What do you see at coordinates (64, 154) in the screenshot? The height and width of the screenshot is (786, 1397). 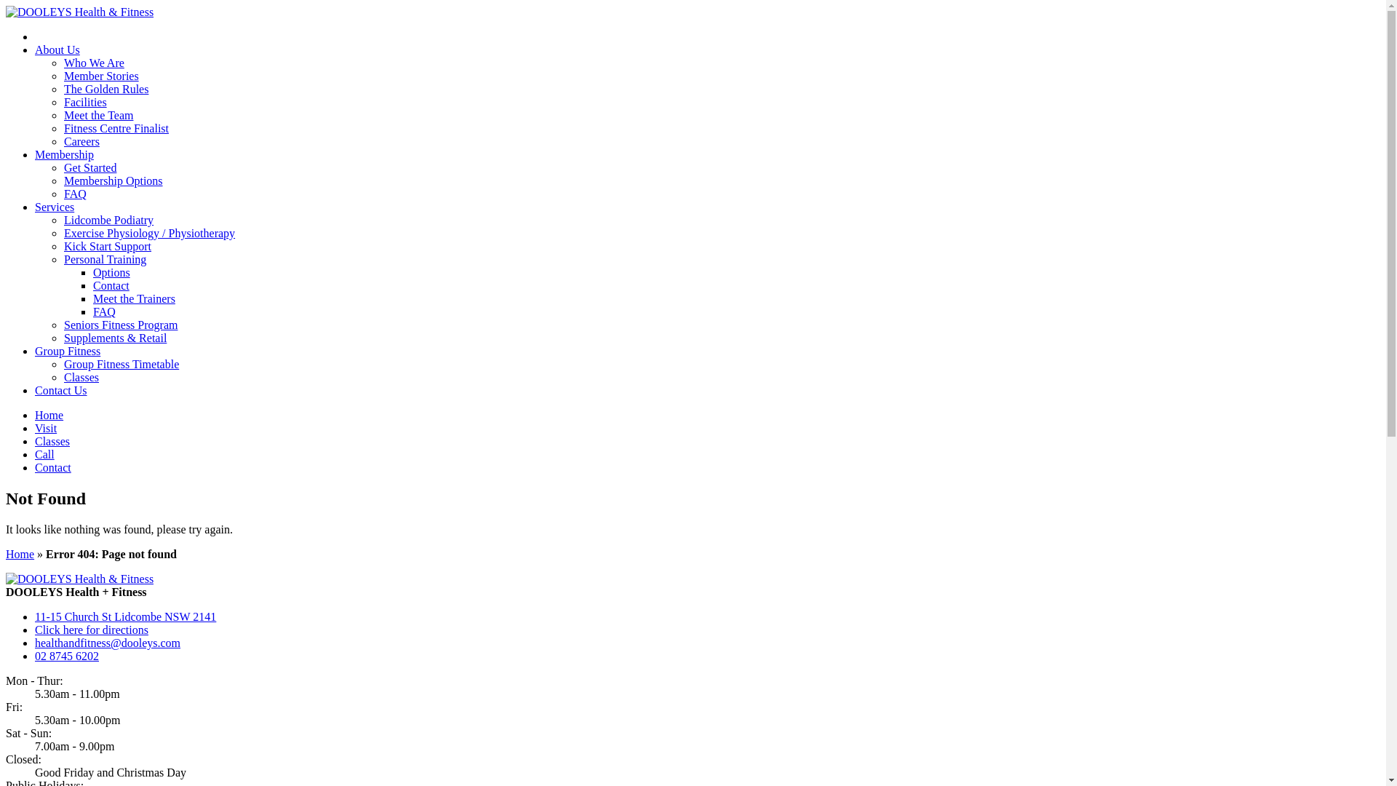 I see `Membership` at bounding box center [64, 154].